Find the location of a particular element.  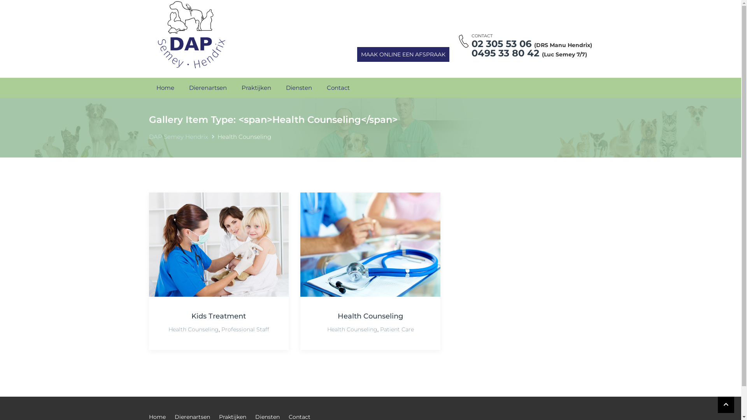

MAAK ONLINE EEN AFSPRAAK is located at coordinates (403, 54).